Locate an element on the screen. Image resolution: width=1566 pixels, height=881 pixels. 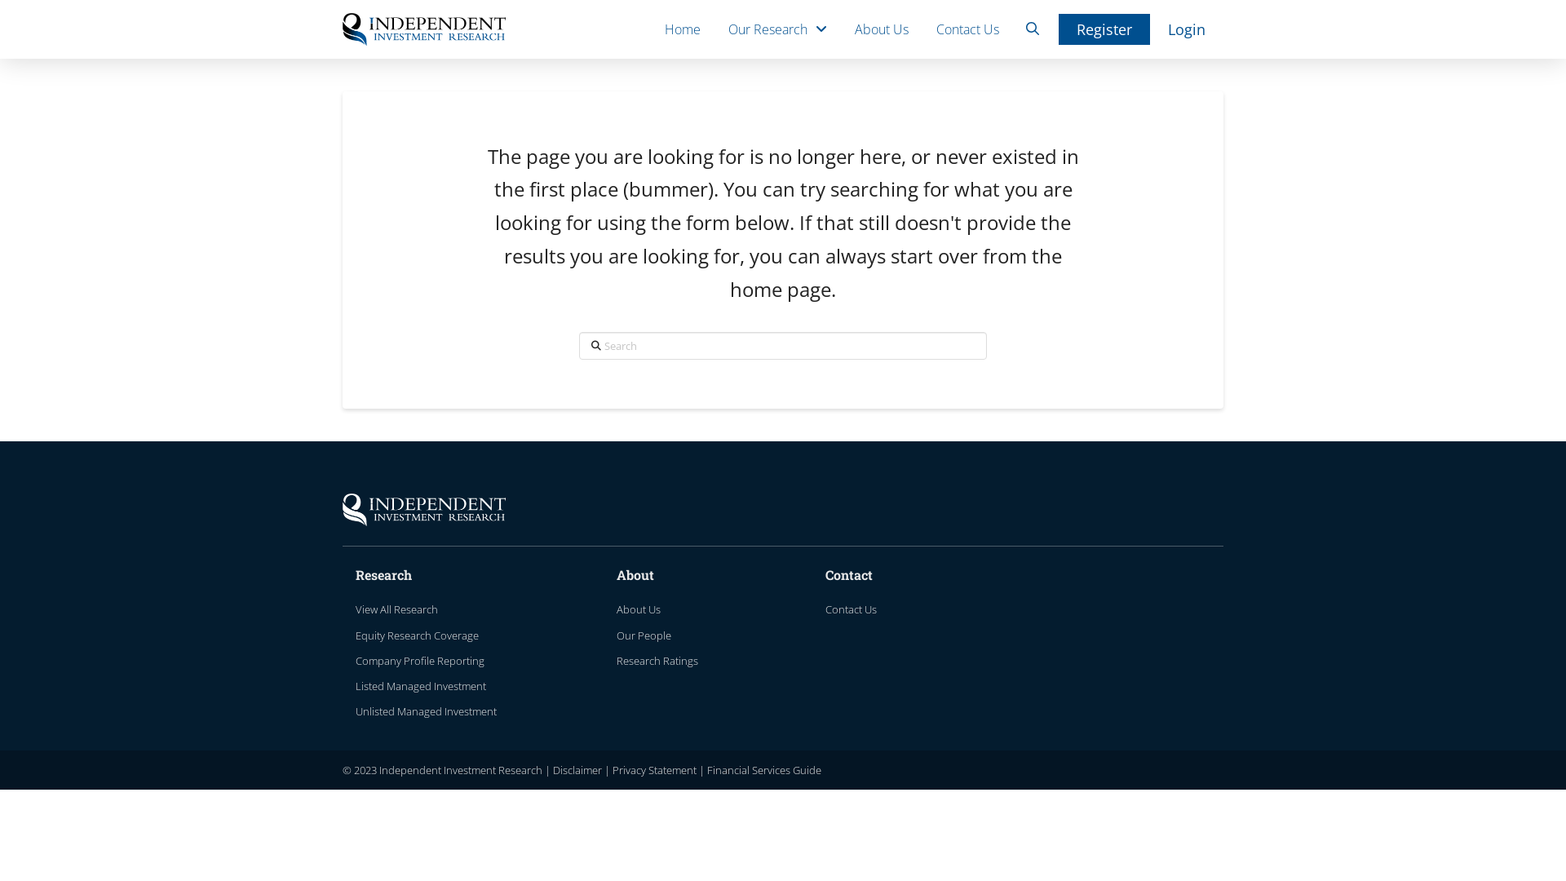
View All Research is located at coordinates (404, 610).